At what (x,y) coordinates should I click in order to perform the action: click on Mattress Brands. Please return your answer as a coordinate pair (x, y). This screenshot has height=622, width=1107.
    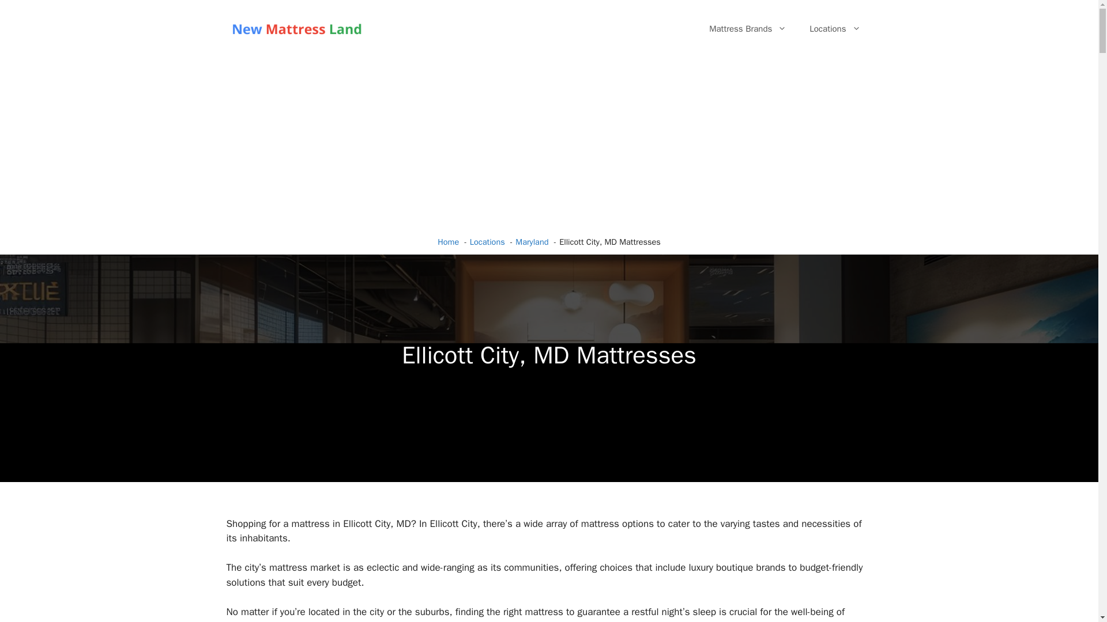
    Looking at the image, I should click on (747, 29).